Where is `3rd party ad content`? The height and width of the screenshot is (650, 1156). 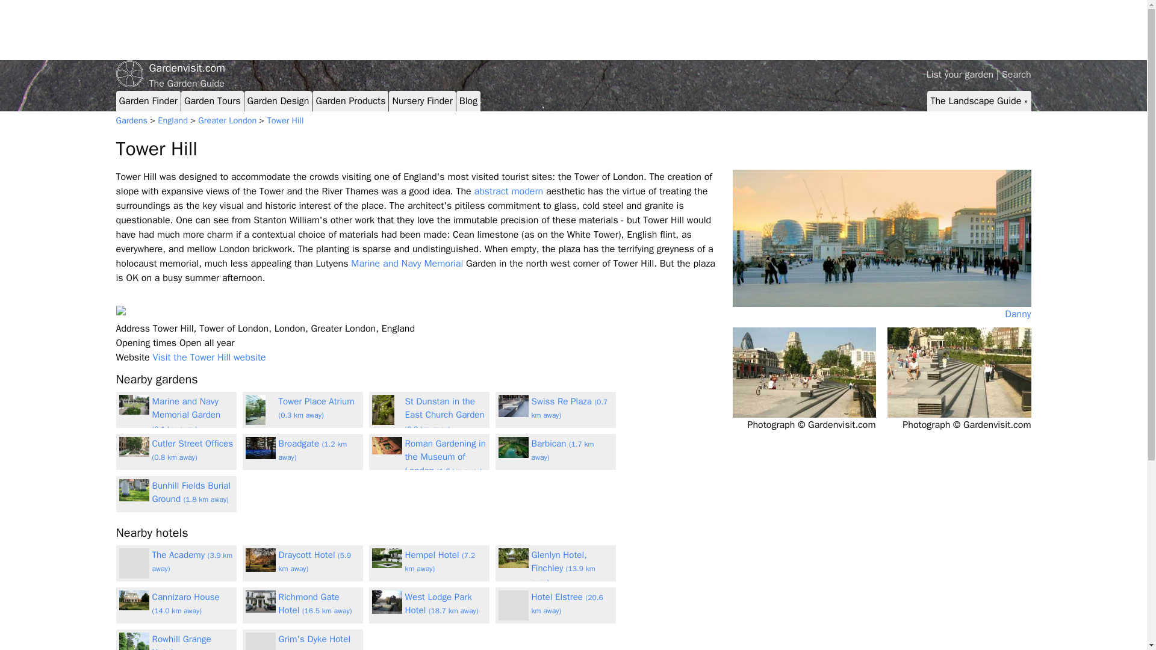
3rd party ad content is located at coordinates (966, 30).